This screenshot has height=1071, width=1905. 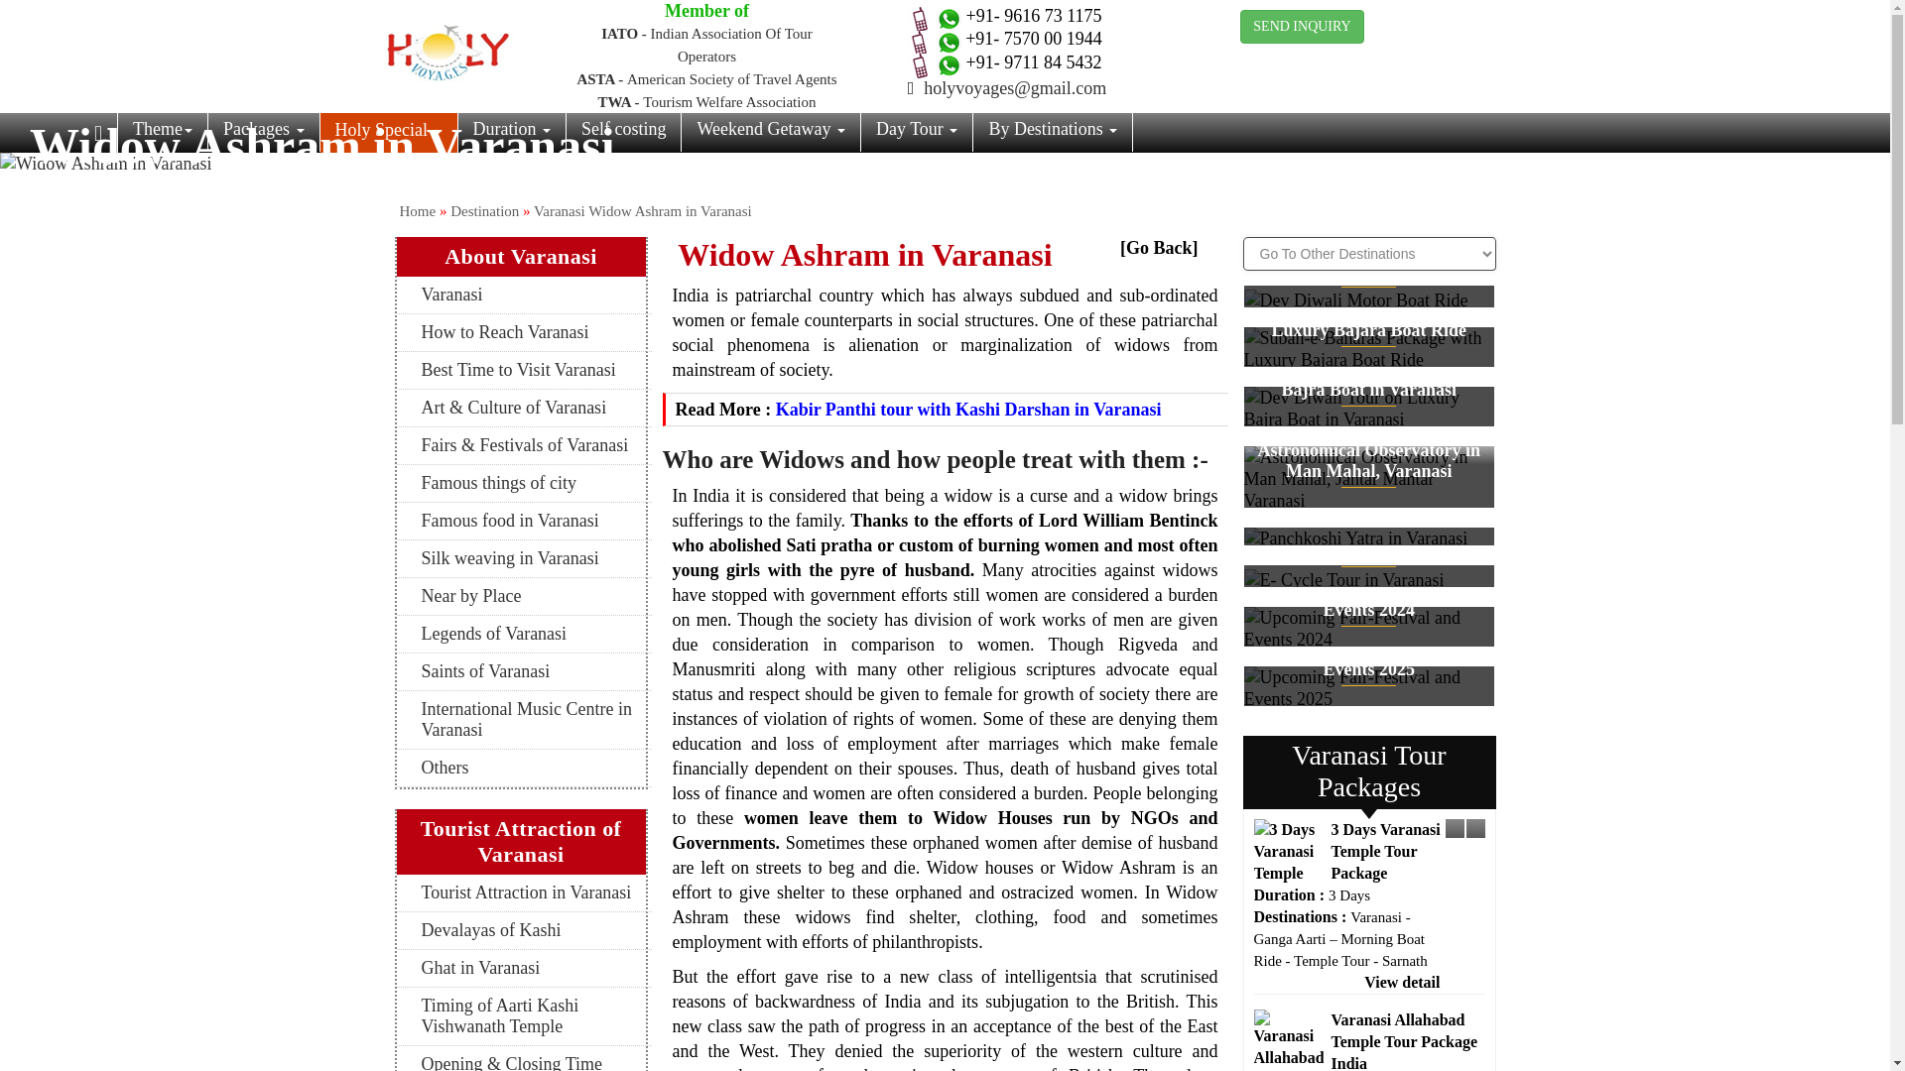 I want to click on Subah-e-Banaras Package with Luxury Bajara Boat Ride, so click(x=1369, y=349).